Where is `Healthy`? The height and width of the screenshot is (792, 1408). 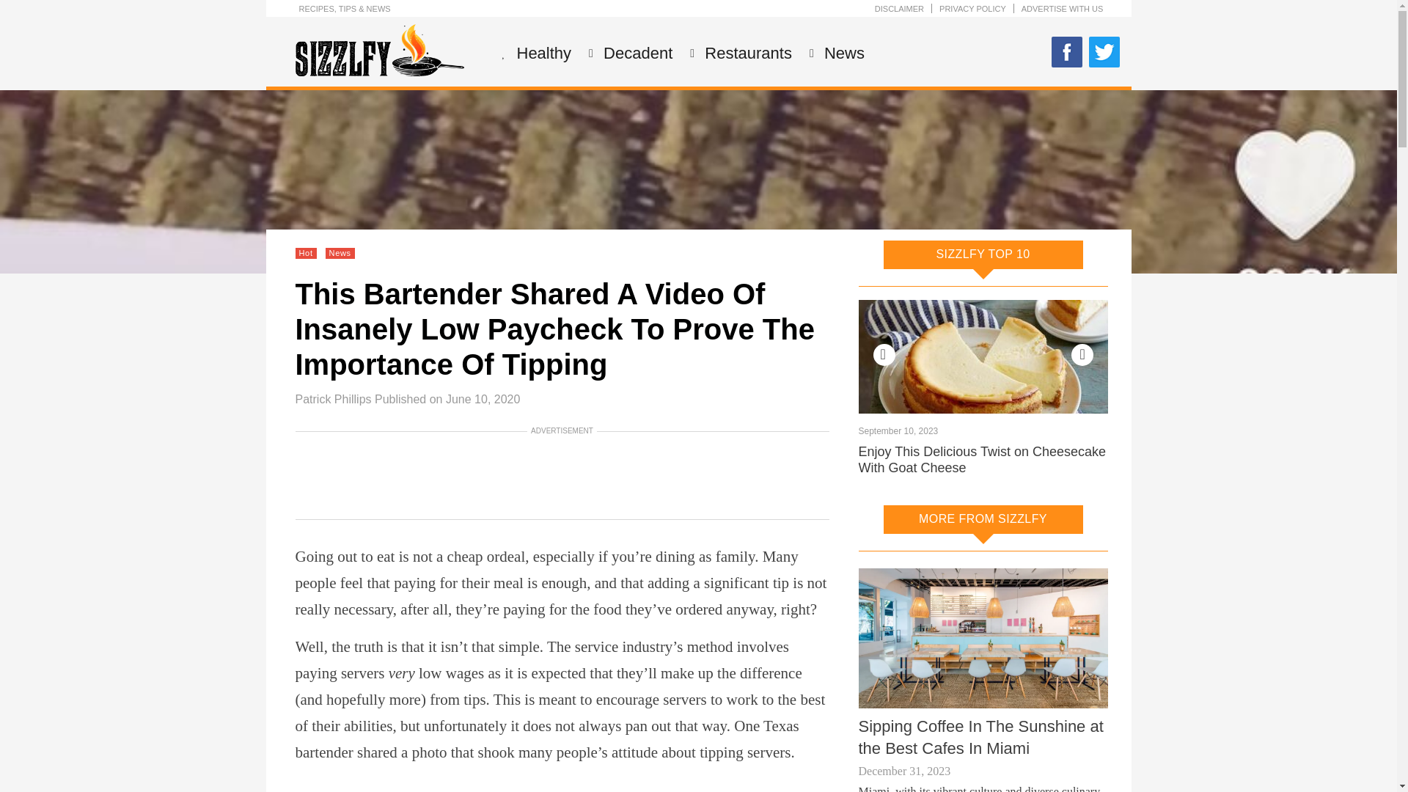 Healthy is located at coordinates (543, 53).